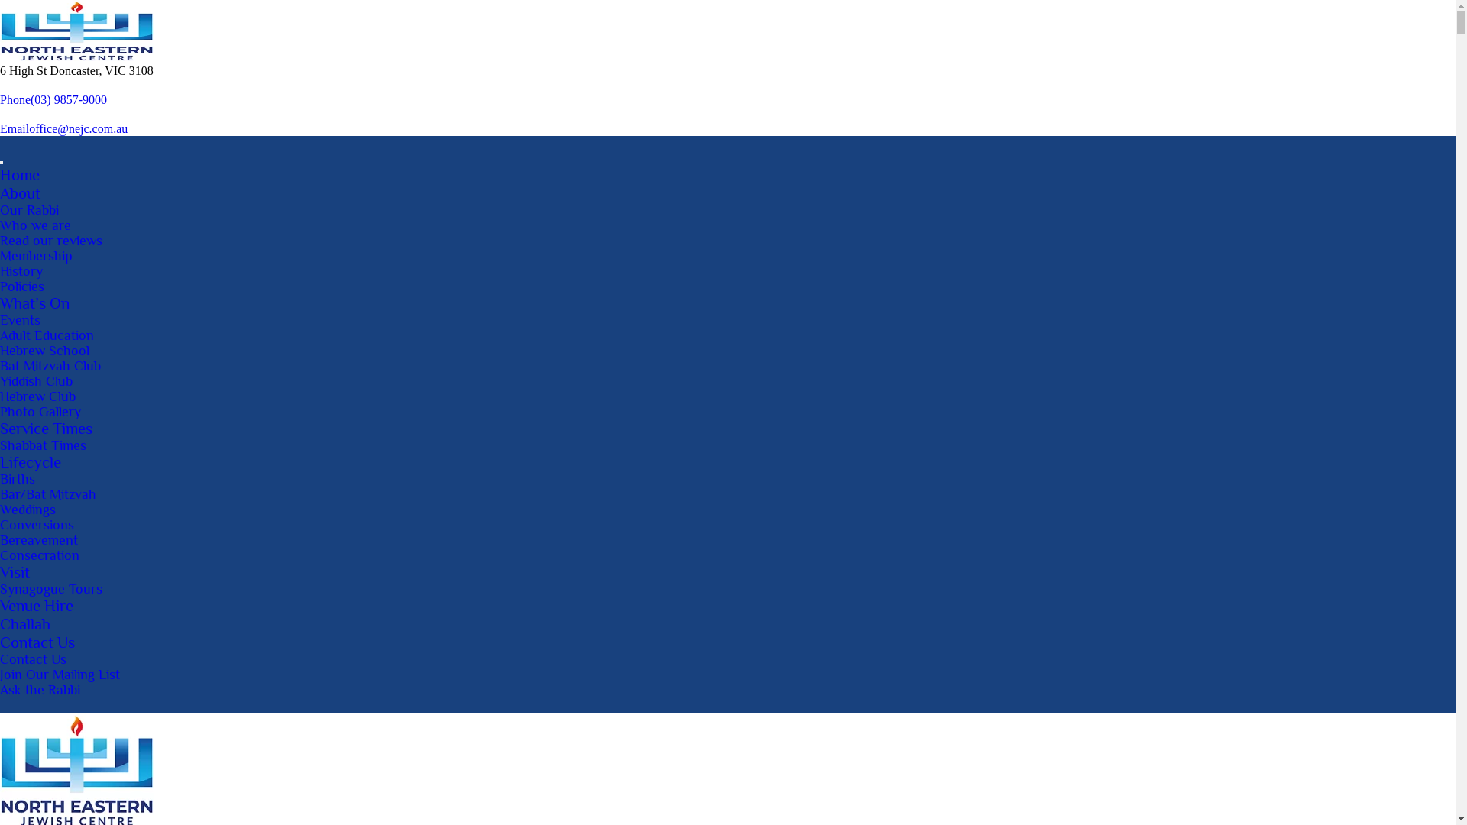 This screenshot has height=825, width=1467. What do you see at coordinates (29, 210) in the screenshot?
I see `Our Rabbi` at bounding box center [29, 210].